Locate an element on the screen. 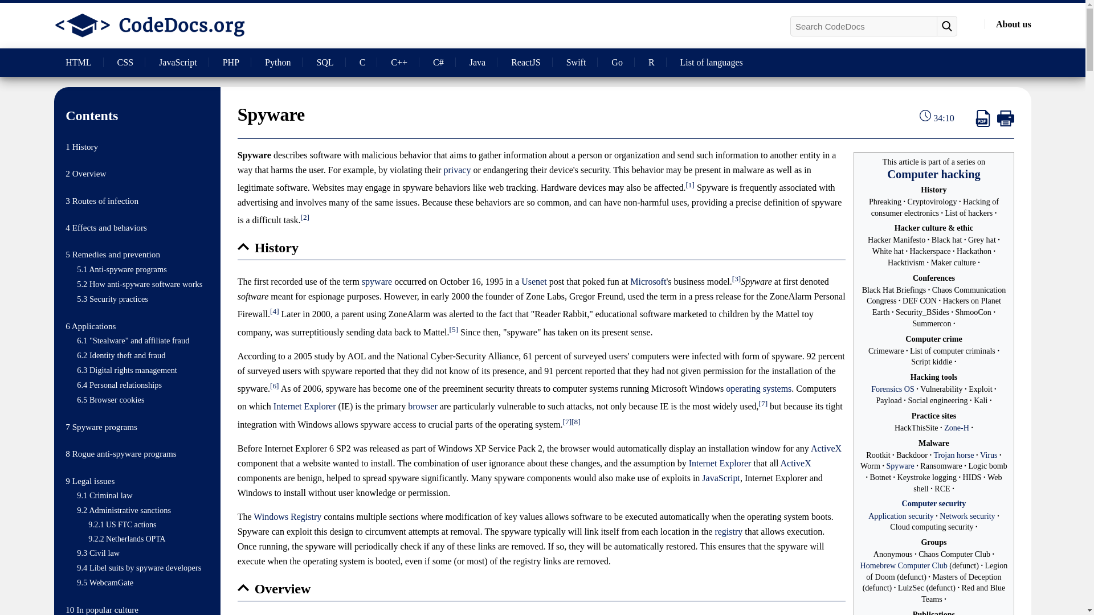  List of languages is located at coordinates (711, 62).